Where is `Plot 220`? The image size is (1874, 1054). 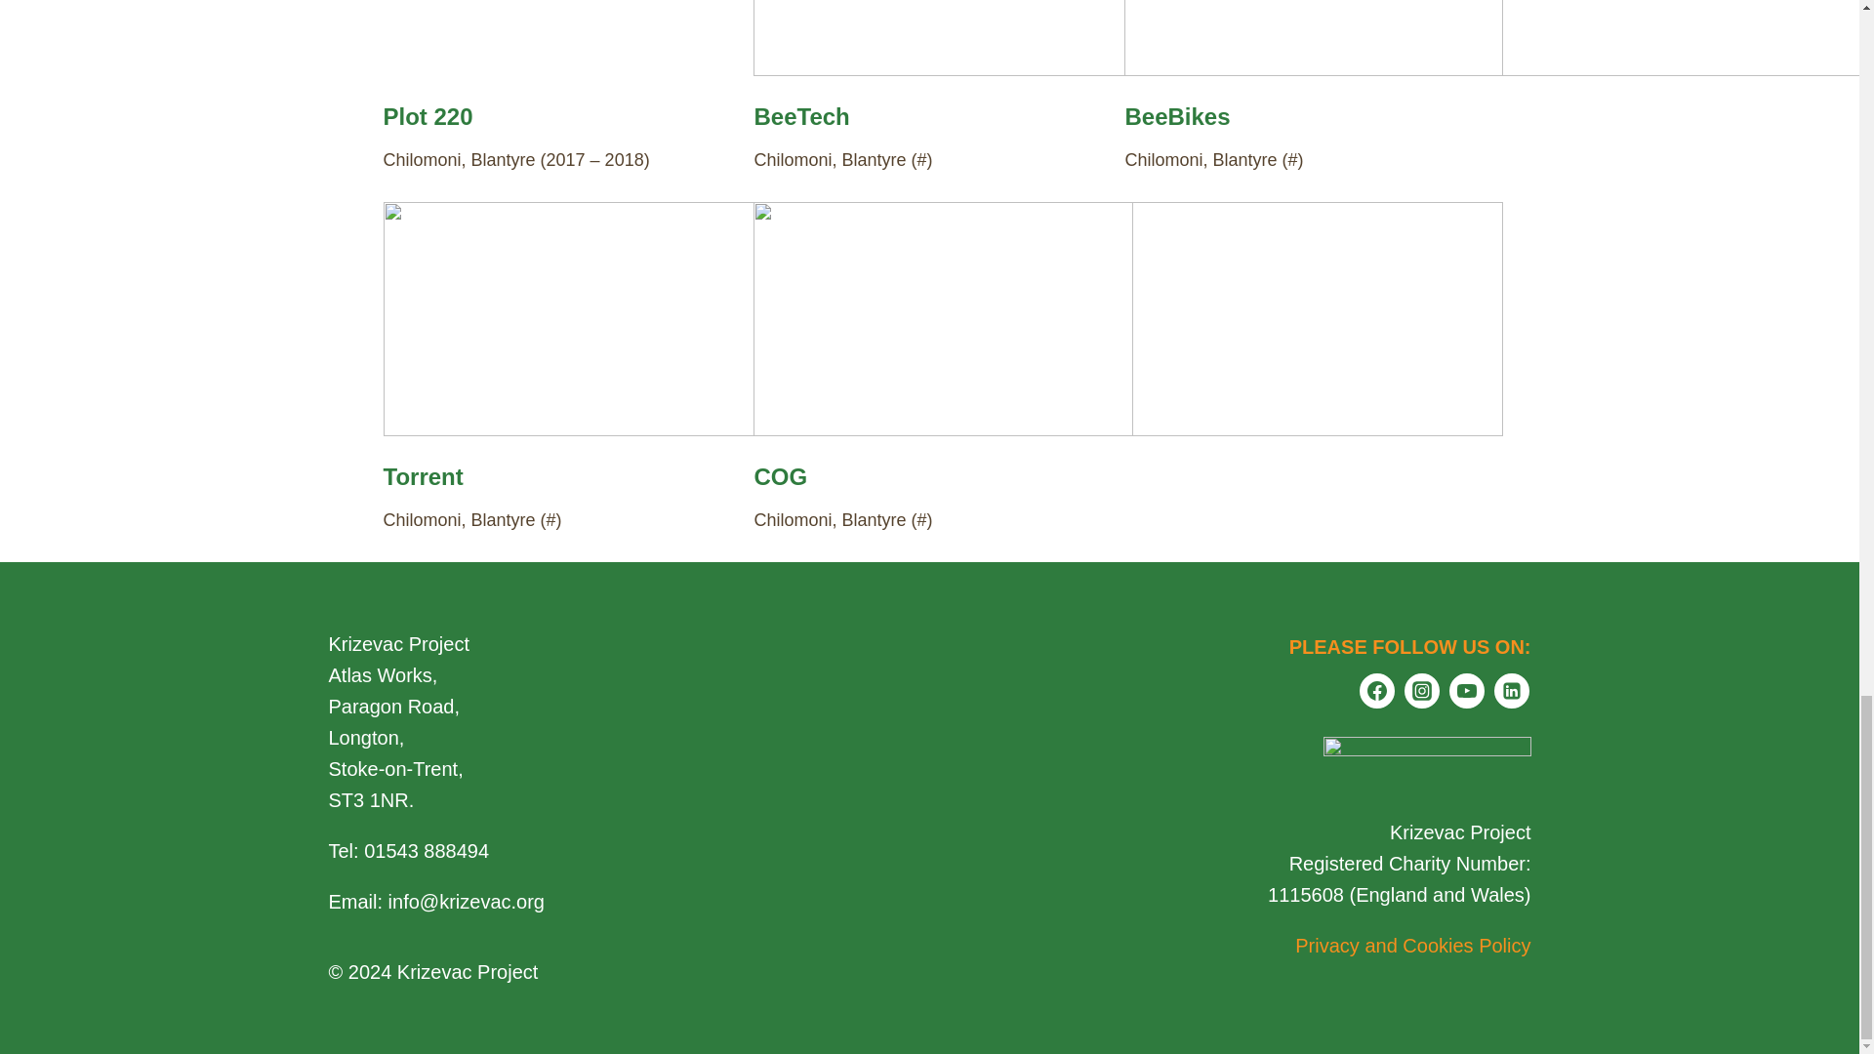 Plot 220 is located at coordinates (427, 115).